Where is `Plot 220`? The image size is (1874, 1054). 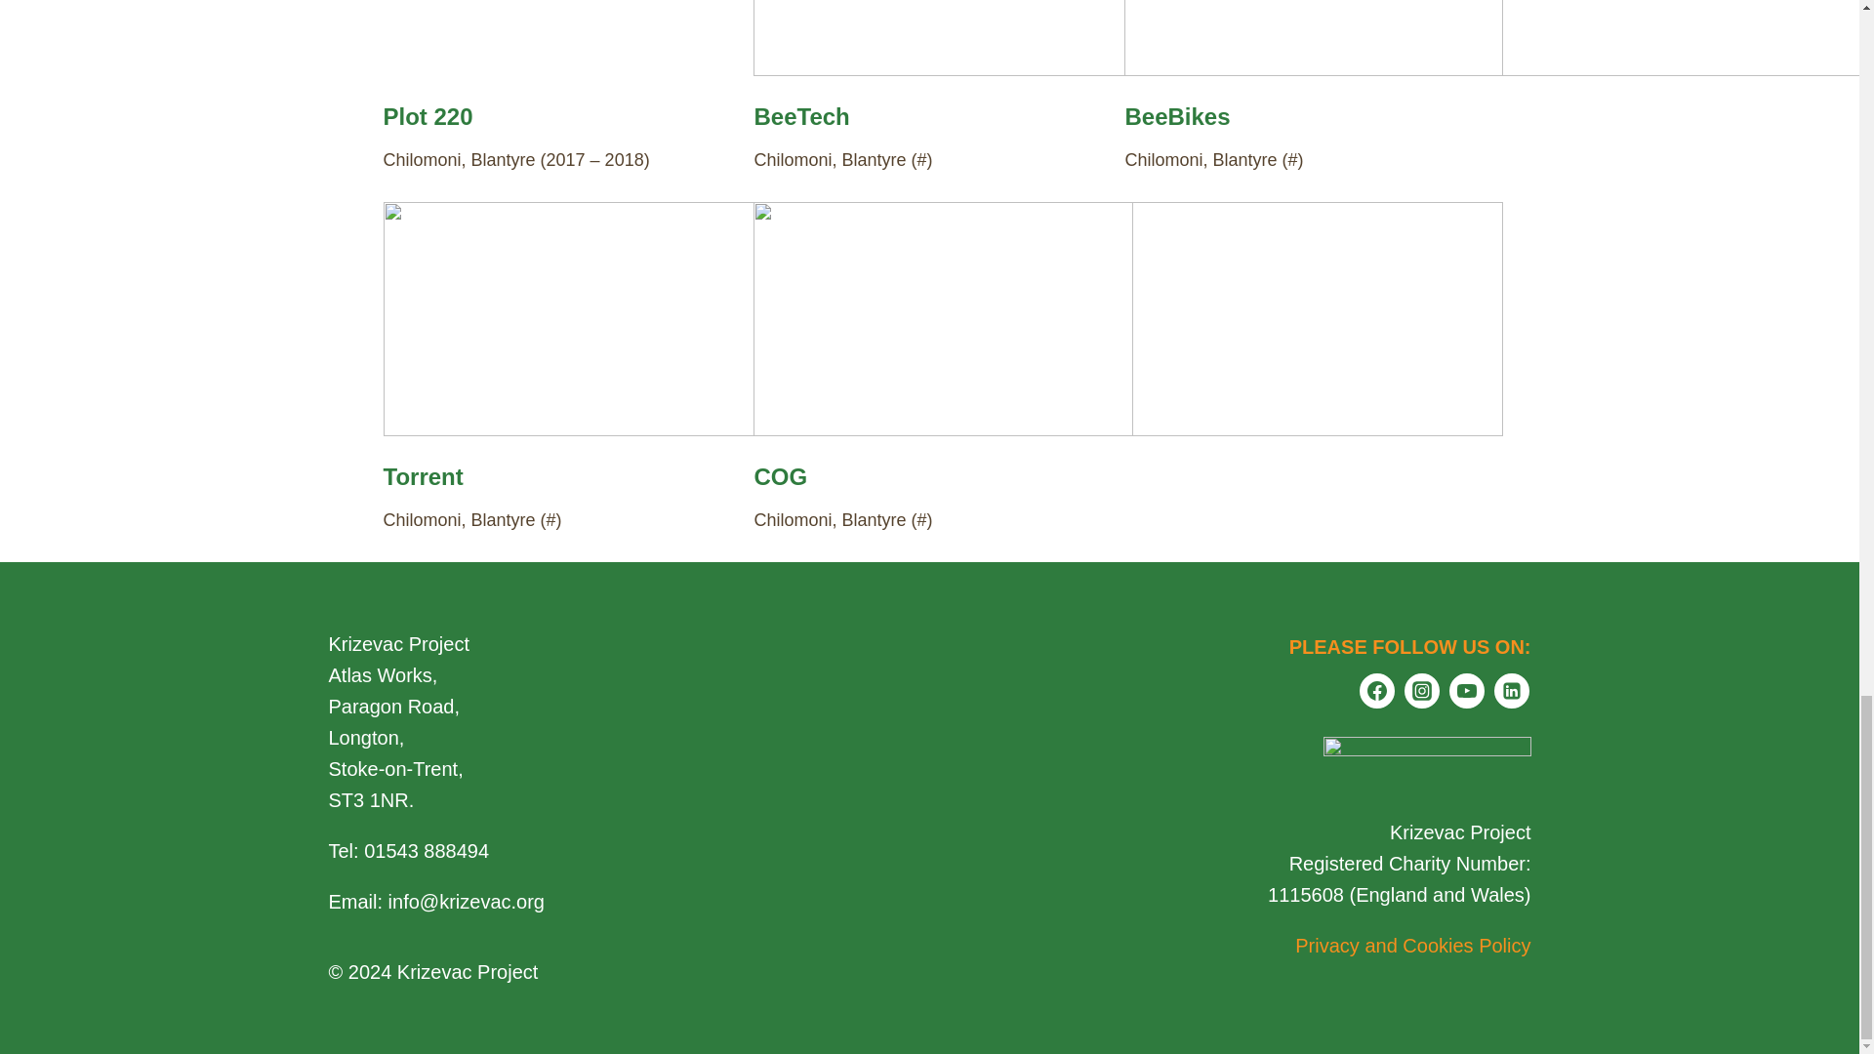 Plot 220 is located at coordinates (427, 115).